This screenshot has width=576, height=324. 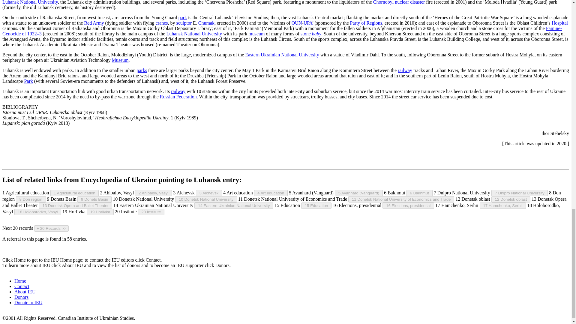 What do you see at coordinates (401, 199) in the screenshot?
I see ` 11 Donetsk National University of Economics and Trade ` at bounding box center [401, 199].